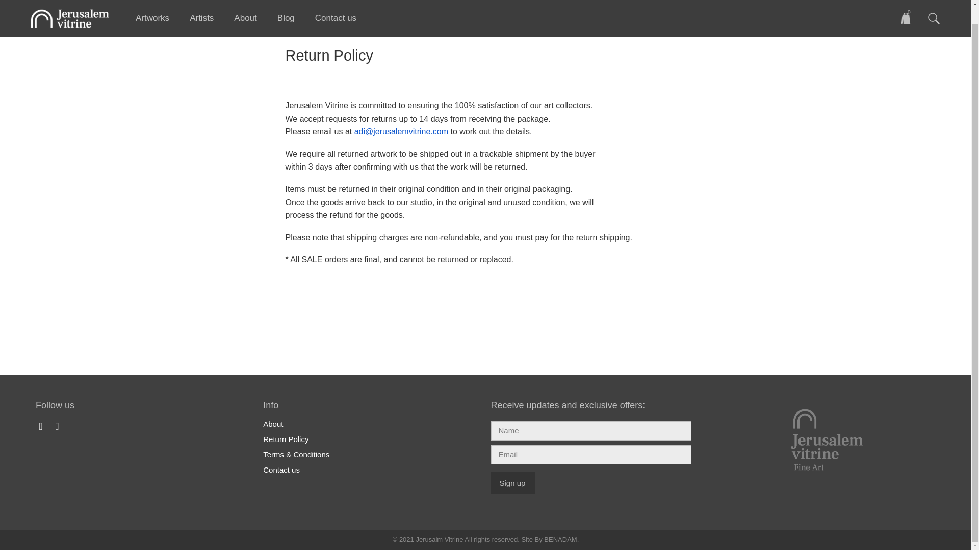 The width and height of the screenshot is (979, 550). Describe the element at coordinates (245, 5) in the screenshot. I see `About` at that location.